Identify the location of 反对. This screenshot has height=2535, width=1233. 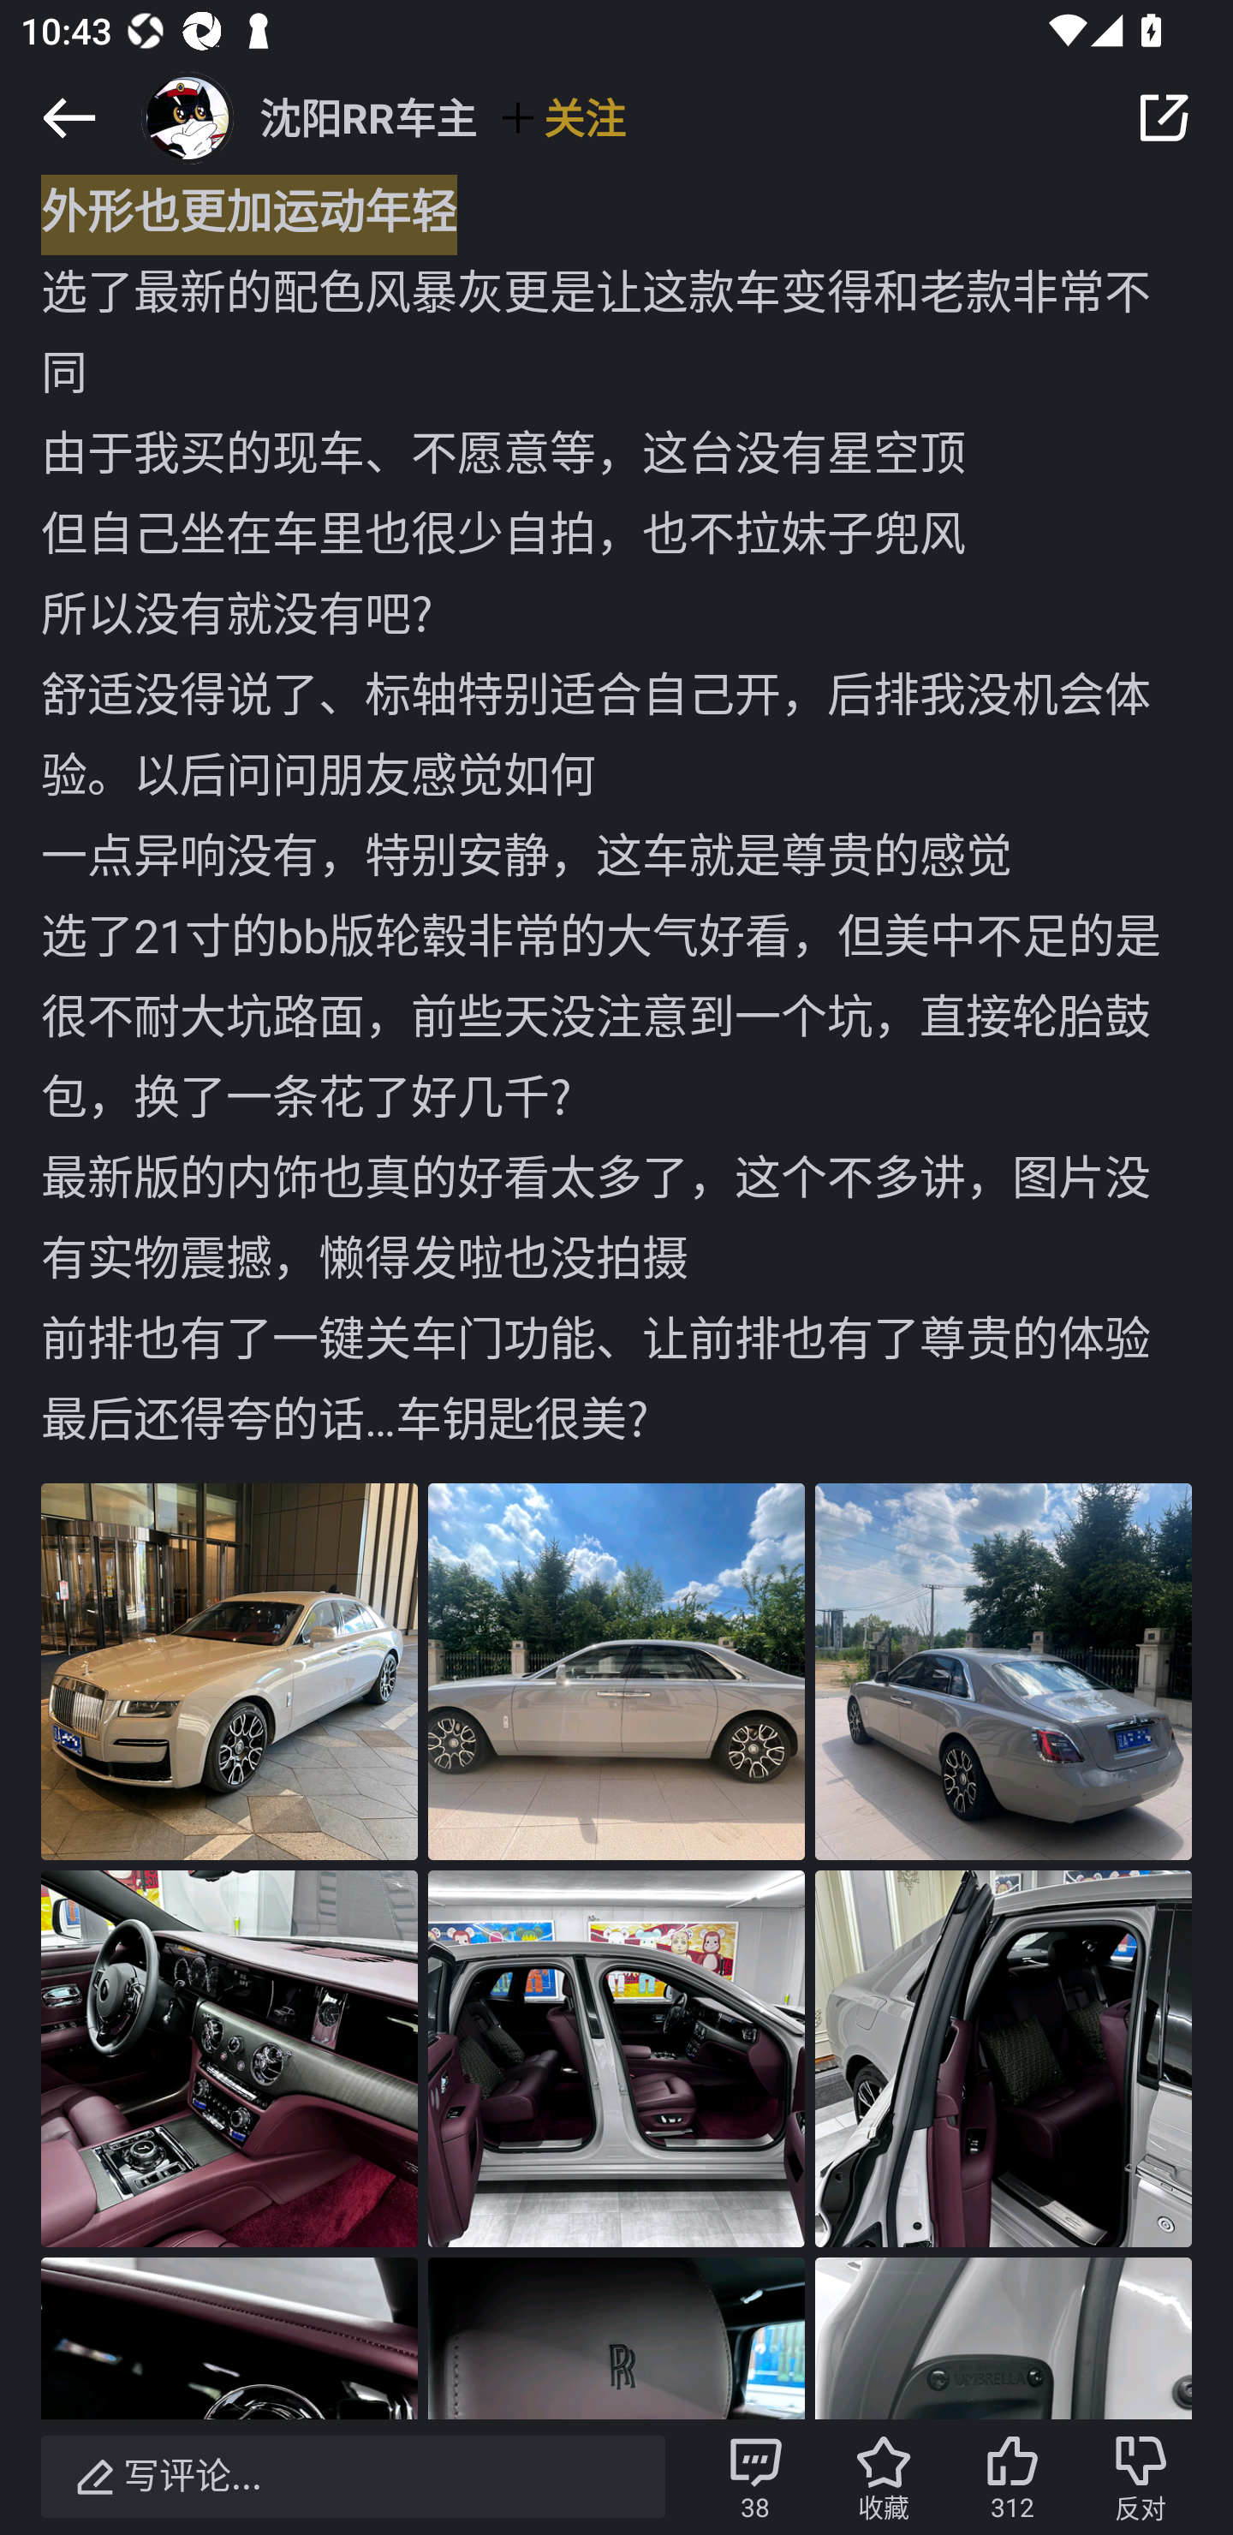
(1141, 2477).